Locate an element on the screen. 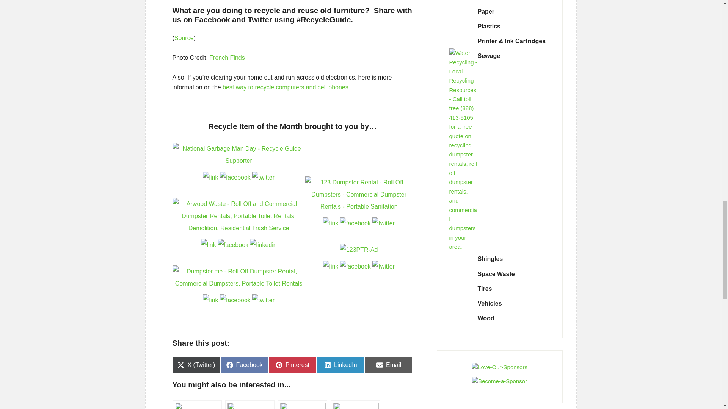  Furniture is located at coordinates (196, 404).